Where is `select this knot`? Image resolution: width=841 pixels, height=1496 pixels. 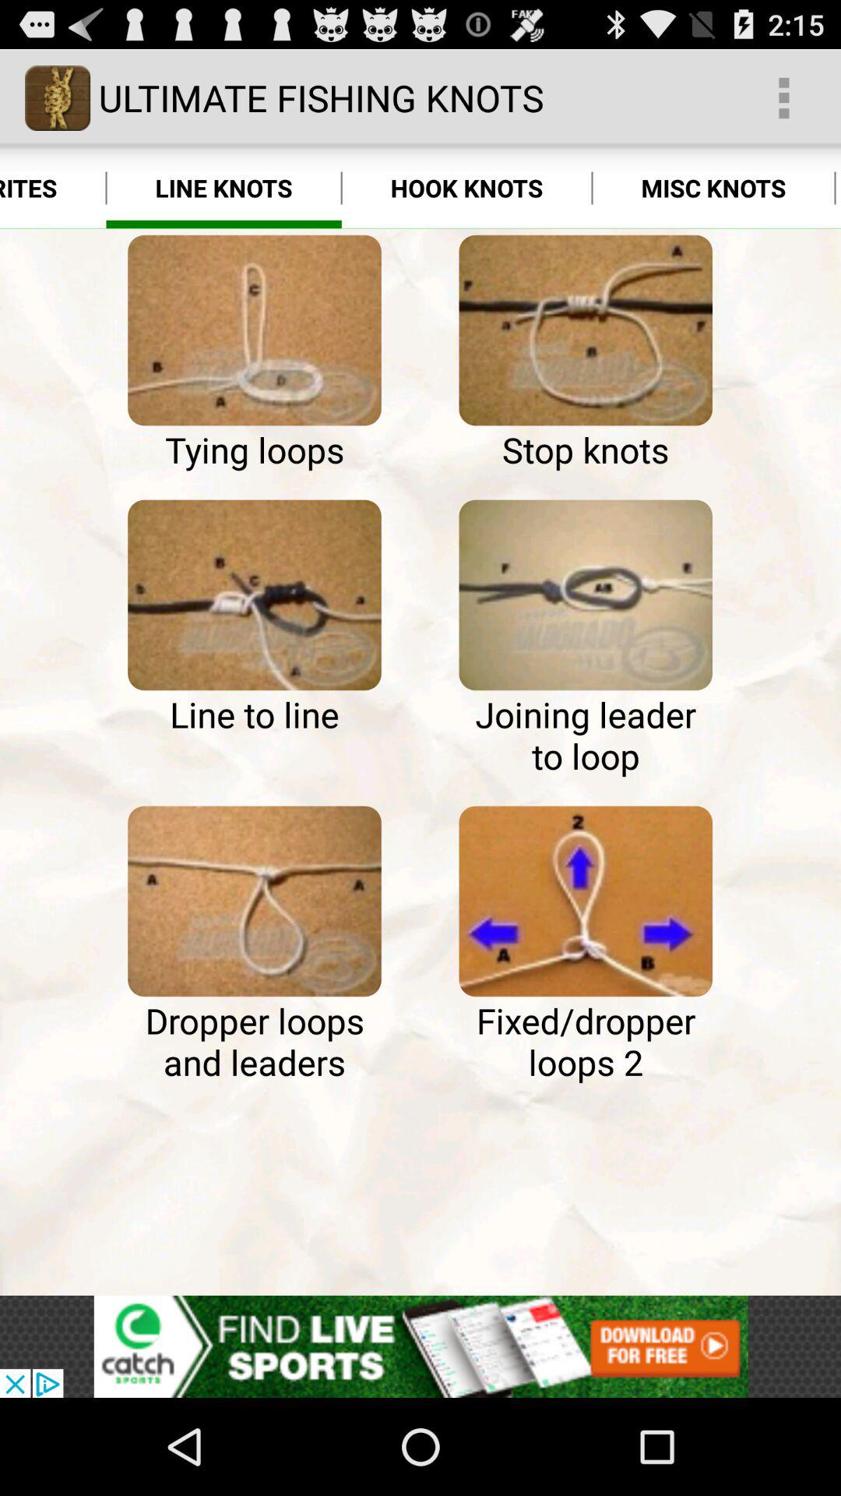
select this knot is located at coordinates (586, 901).